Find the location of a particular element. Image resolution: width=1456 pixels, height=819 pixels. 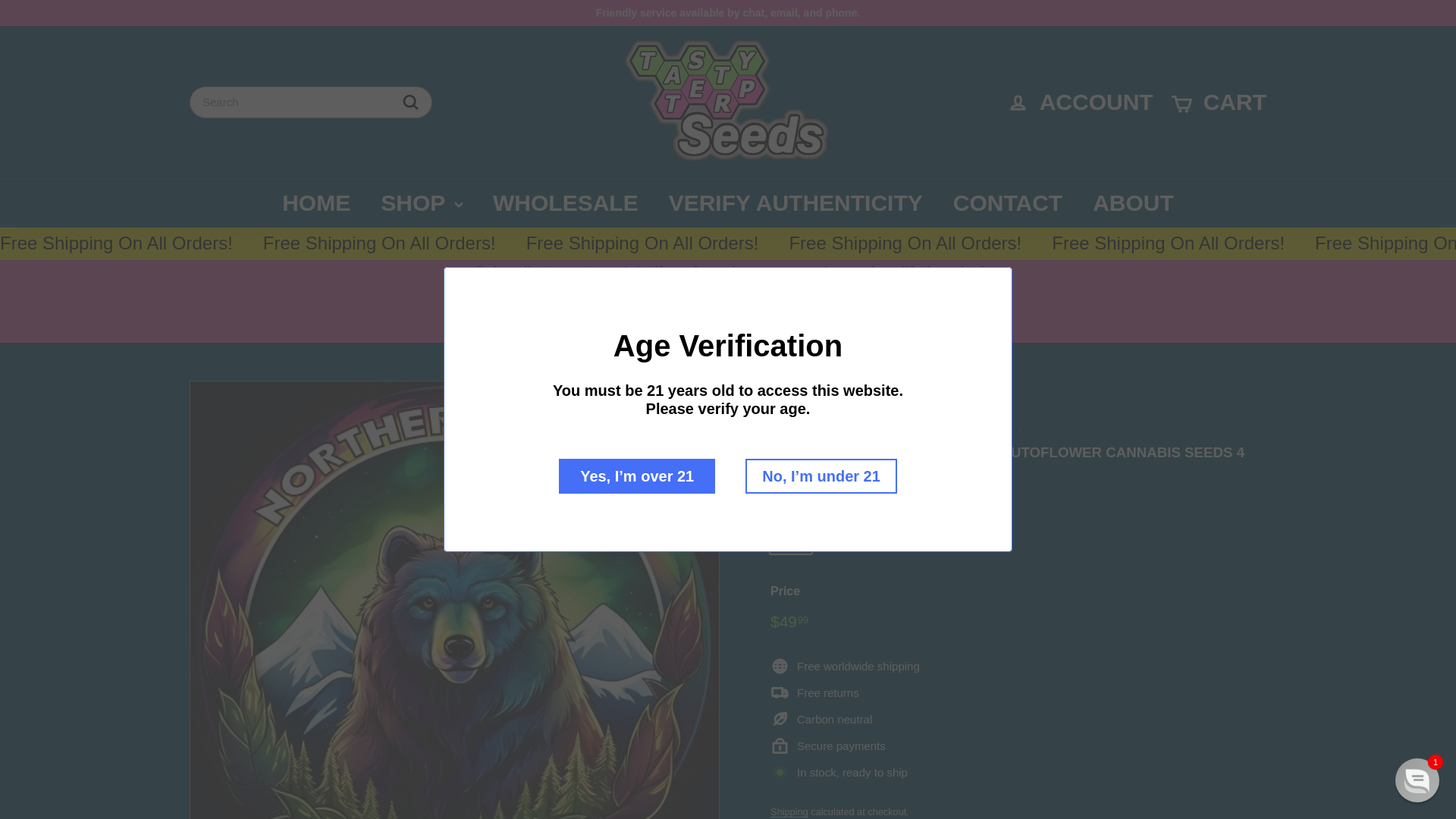

Tasty Terp Seeds is located at coordinates (813, 492).